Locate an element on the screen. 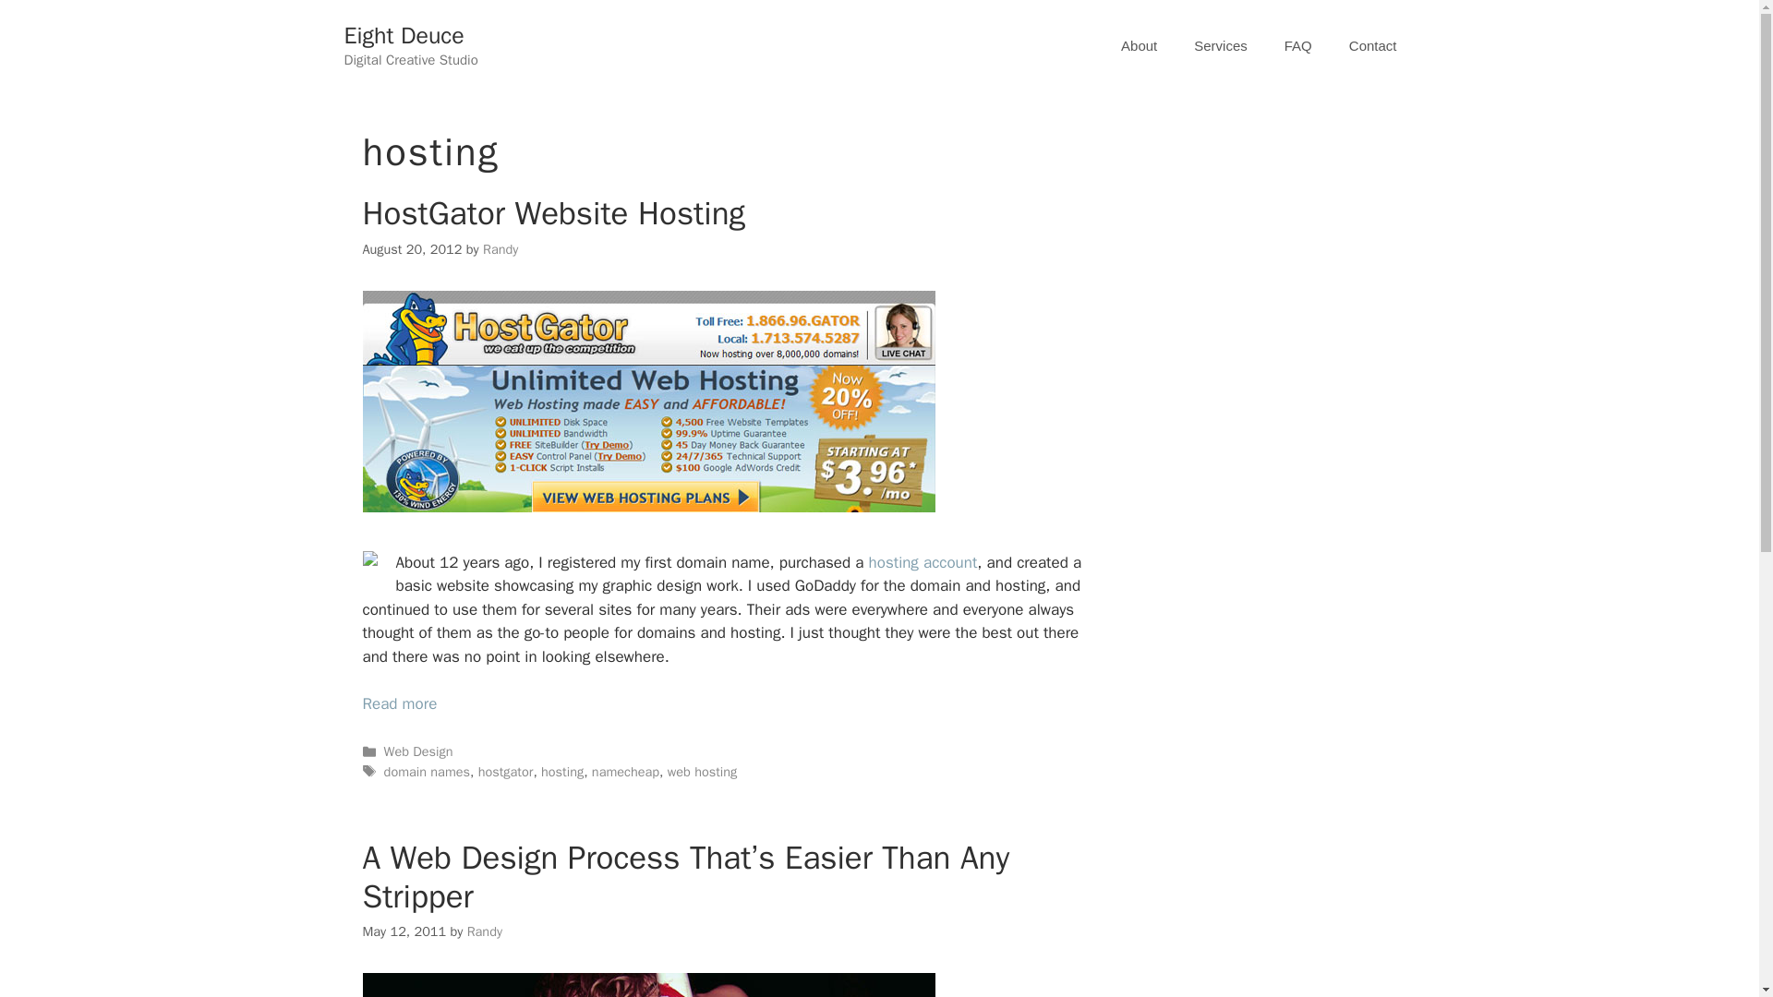 This screenshot has width=1773, height=997. About is located at coordinates (1139, 46).